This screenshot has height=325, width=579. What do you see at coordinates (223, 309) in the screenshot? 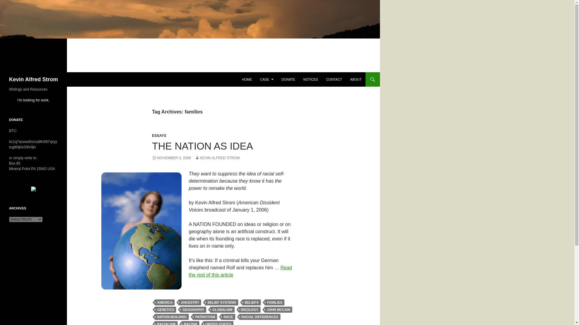
I see `GLOBALISM` at bounding box center [223, 309].